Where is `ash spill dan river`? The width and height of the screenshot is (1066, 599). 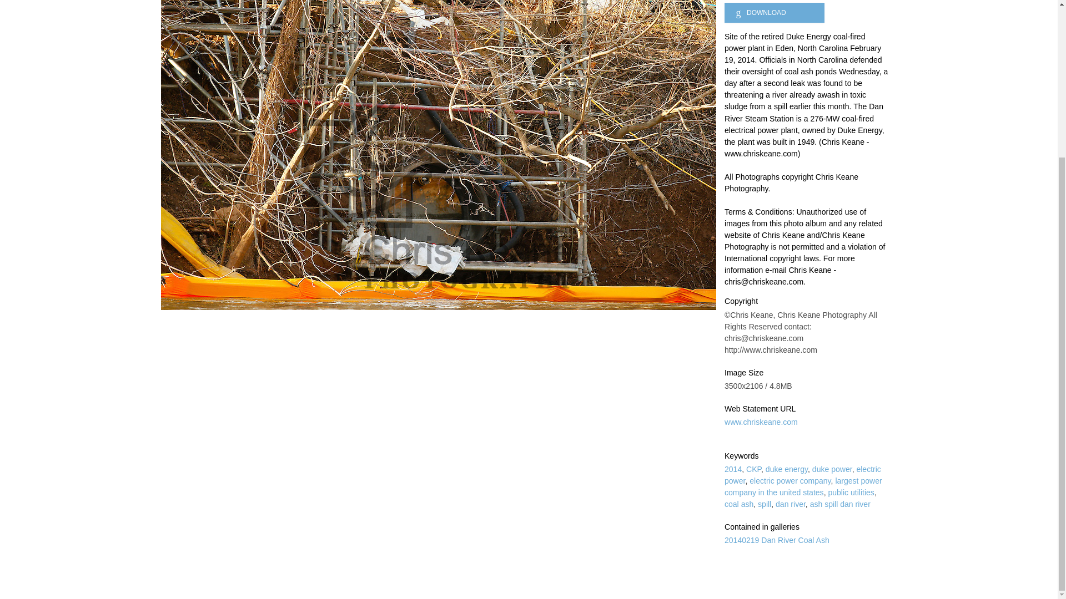
ash spill dan river is located at coordinates (841, 504).